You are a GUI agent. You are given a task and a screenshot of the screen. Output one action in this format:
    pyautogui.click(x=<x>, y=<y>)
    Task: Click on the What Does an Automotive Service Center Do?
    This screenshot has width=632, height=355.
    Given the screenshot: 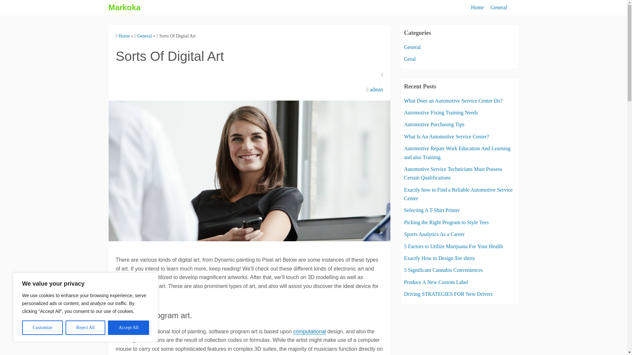 What is the action you would take?
    pyautogui.click(x=453, y=101)
    